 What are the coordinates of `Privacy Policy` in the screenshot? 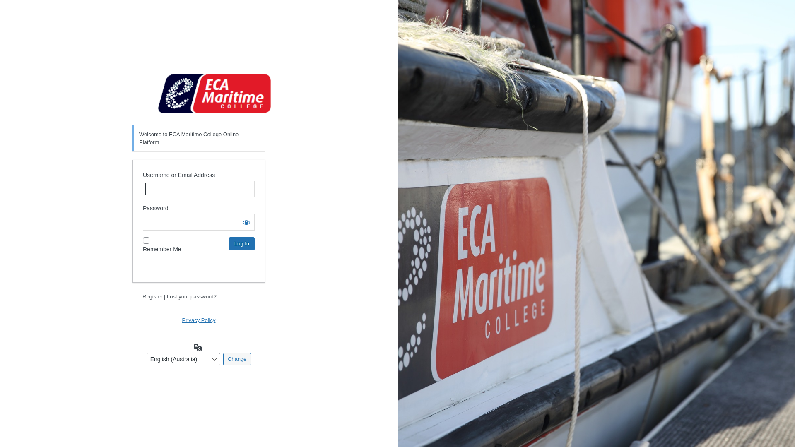 It's located at (199, 320).